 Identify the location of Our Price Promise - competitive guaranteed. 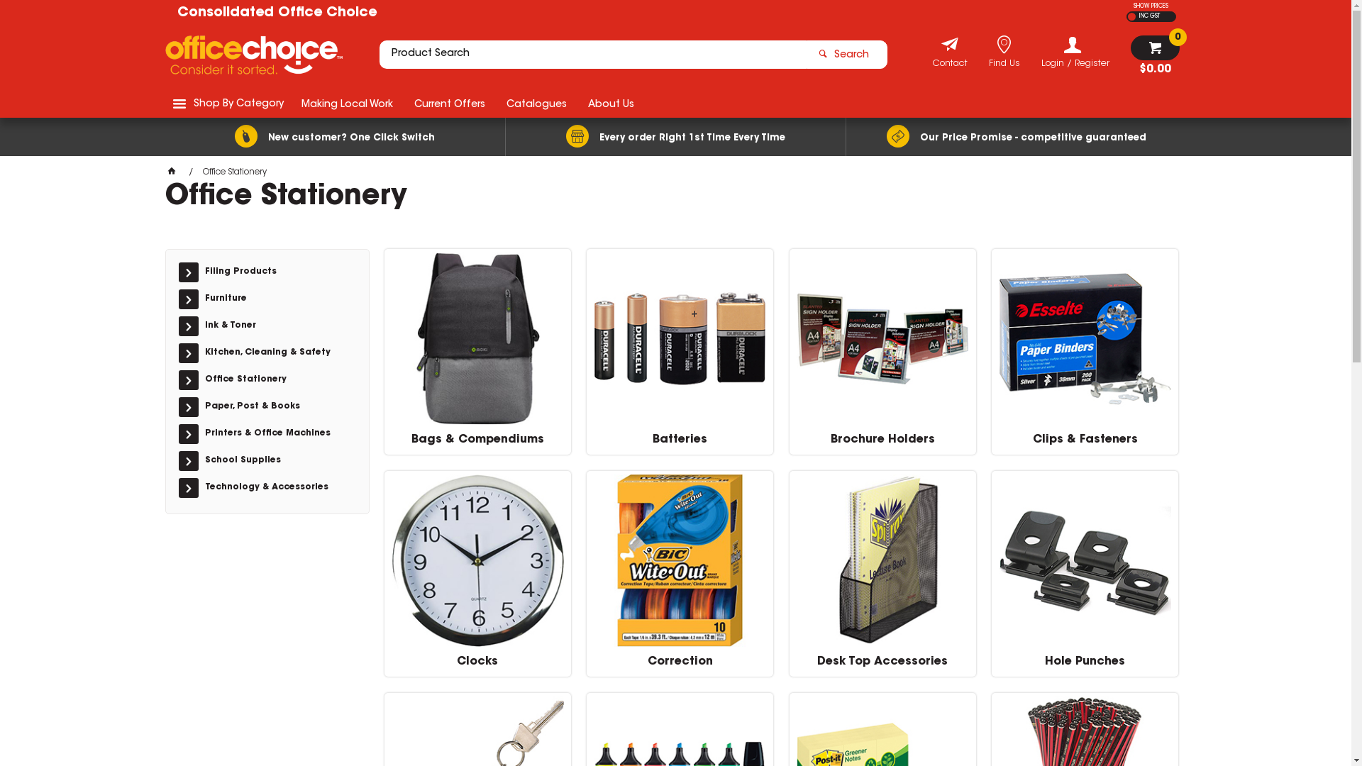
(1016, 137).